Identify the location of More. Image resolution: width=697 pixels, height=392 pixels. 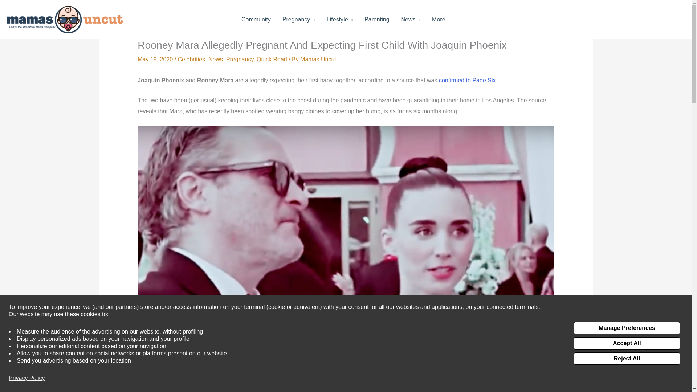
(441, 20).